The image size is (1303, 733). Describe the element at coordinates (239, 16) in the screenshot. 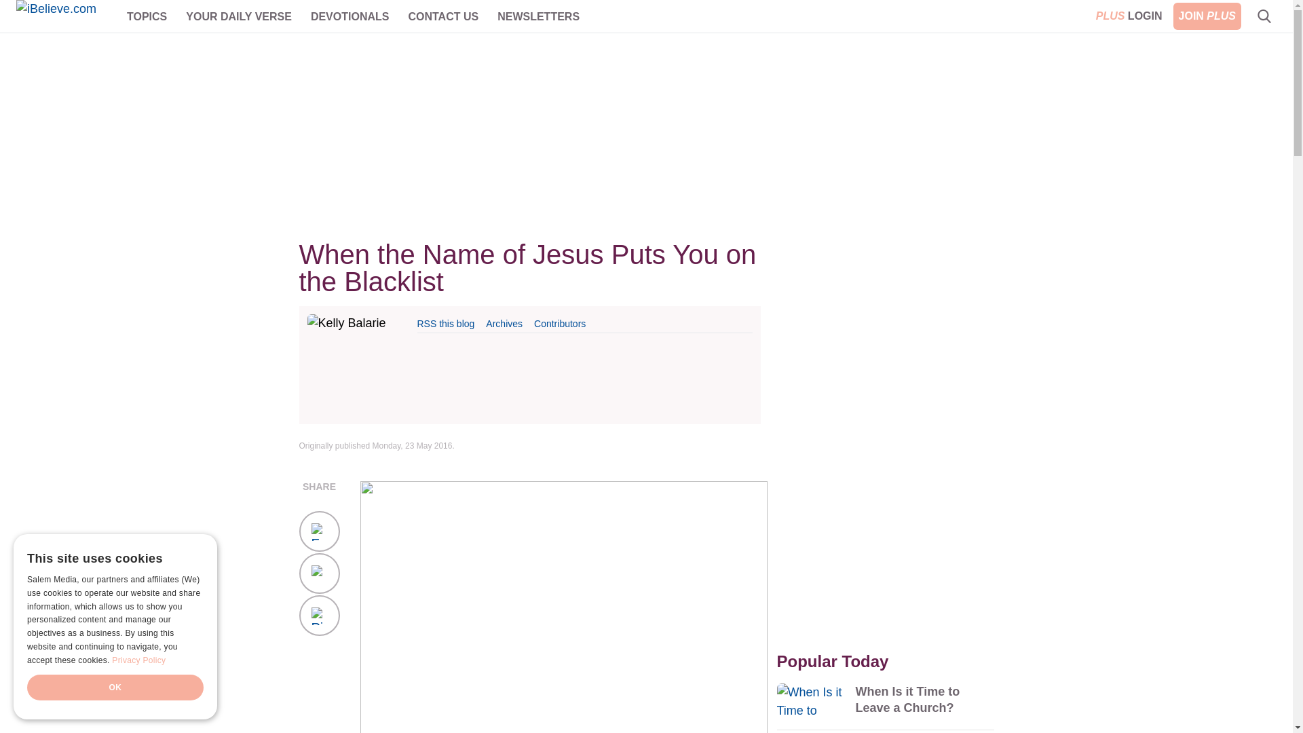

I see `YOUR DAILY VERSE` at that location.